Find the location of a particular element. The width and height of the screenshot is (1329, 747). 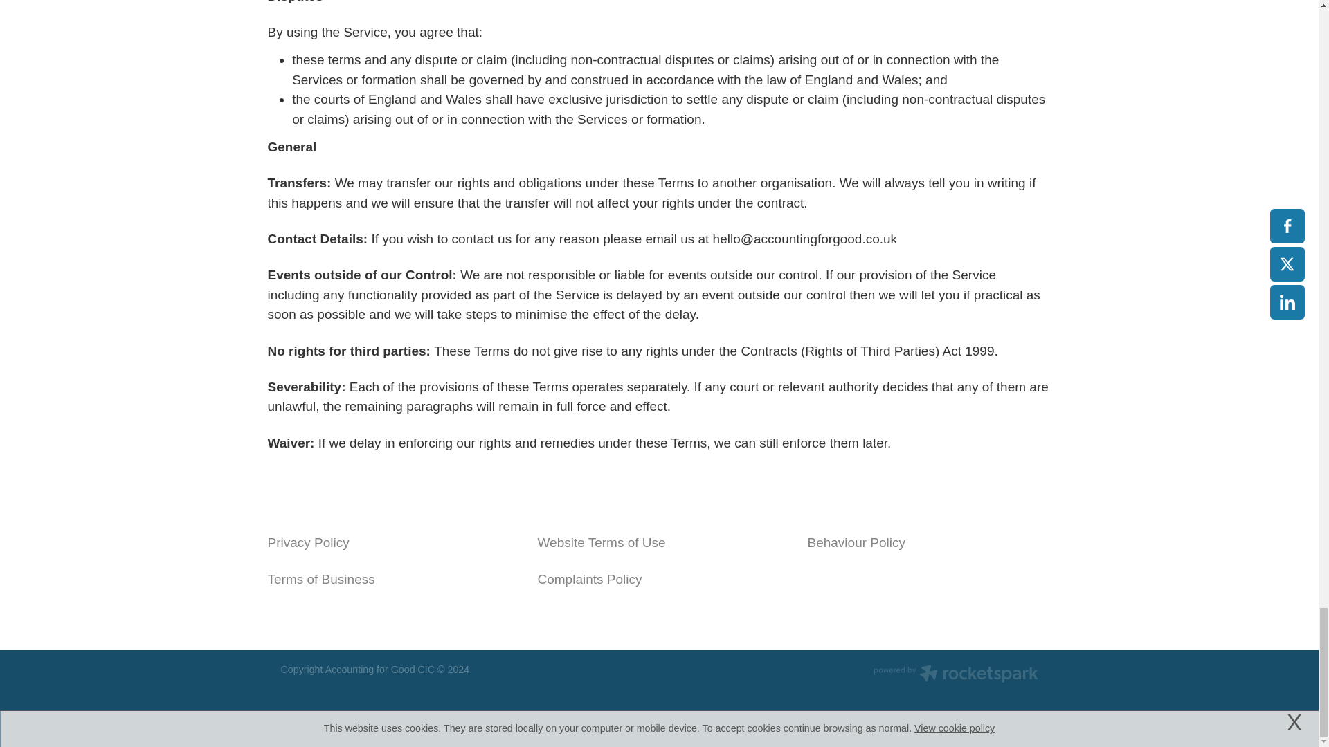

Privacy Policy is located at coordinates (307, 542).